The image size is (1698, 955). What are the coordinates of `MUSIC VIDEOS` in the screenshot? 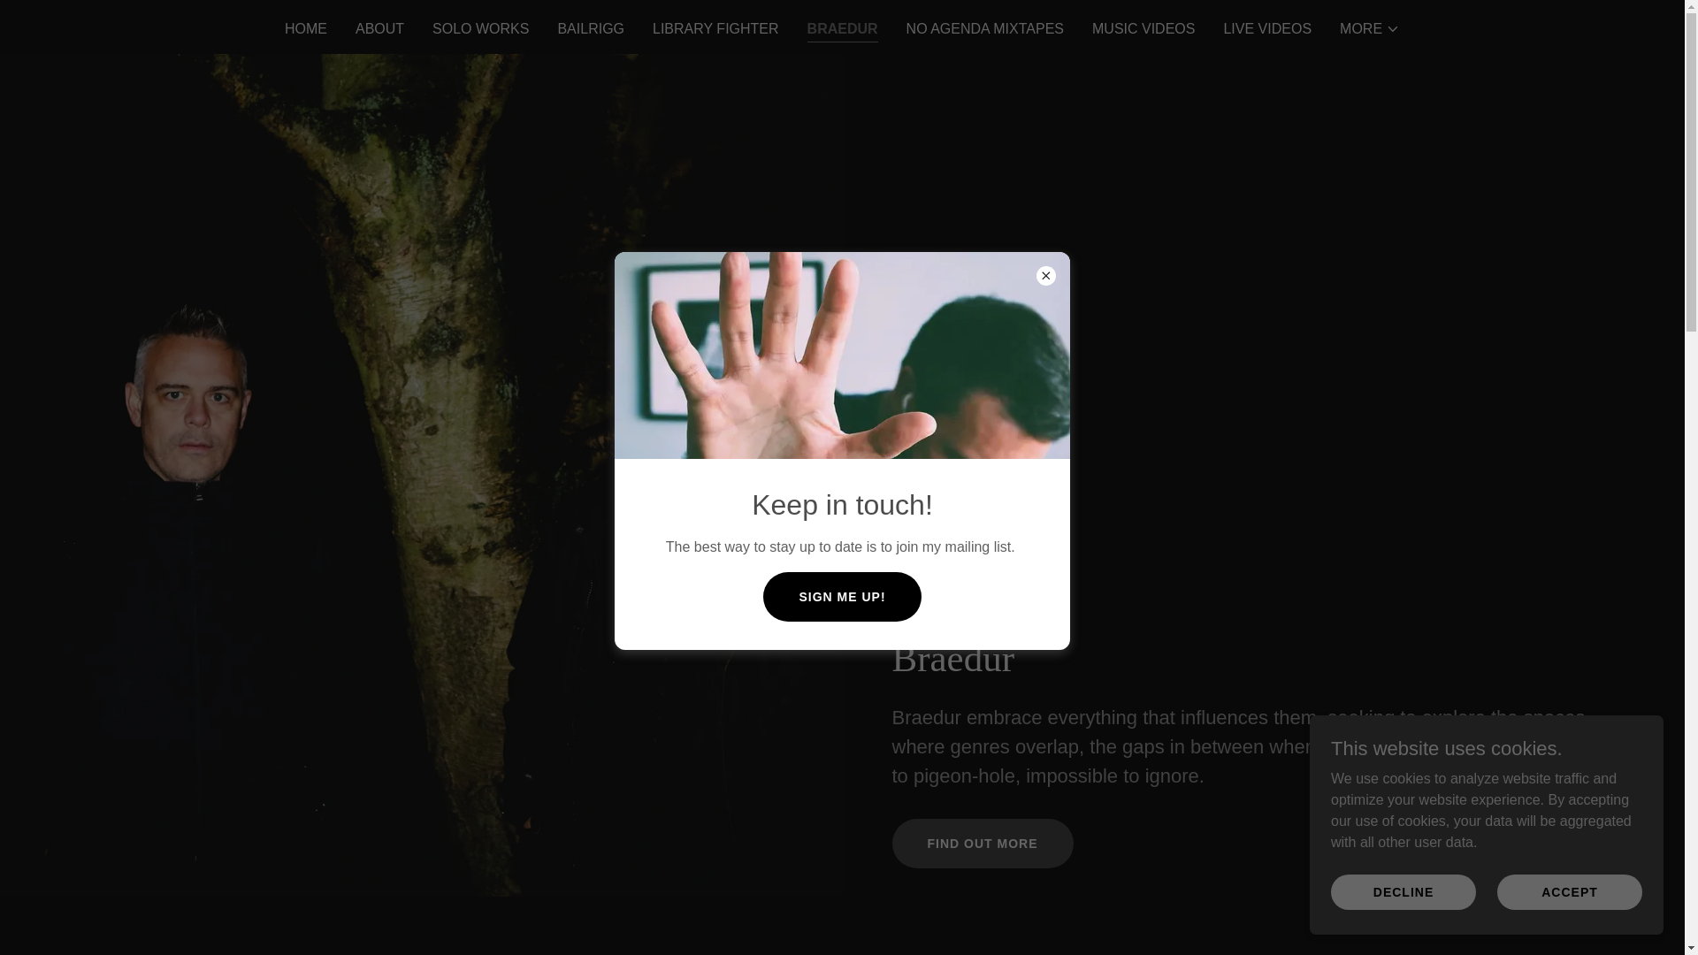 It's located at (1143, 28).